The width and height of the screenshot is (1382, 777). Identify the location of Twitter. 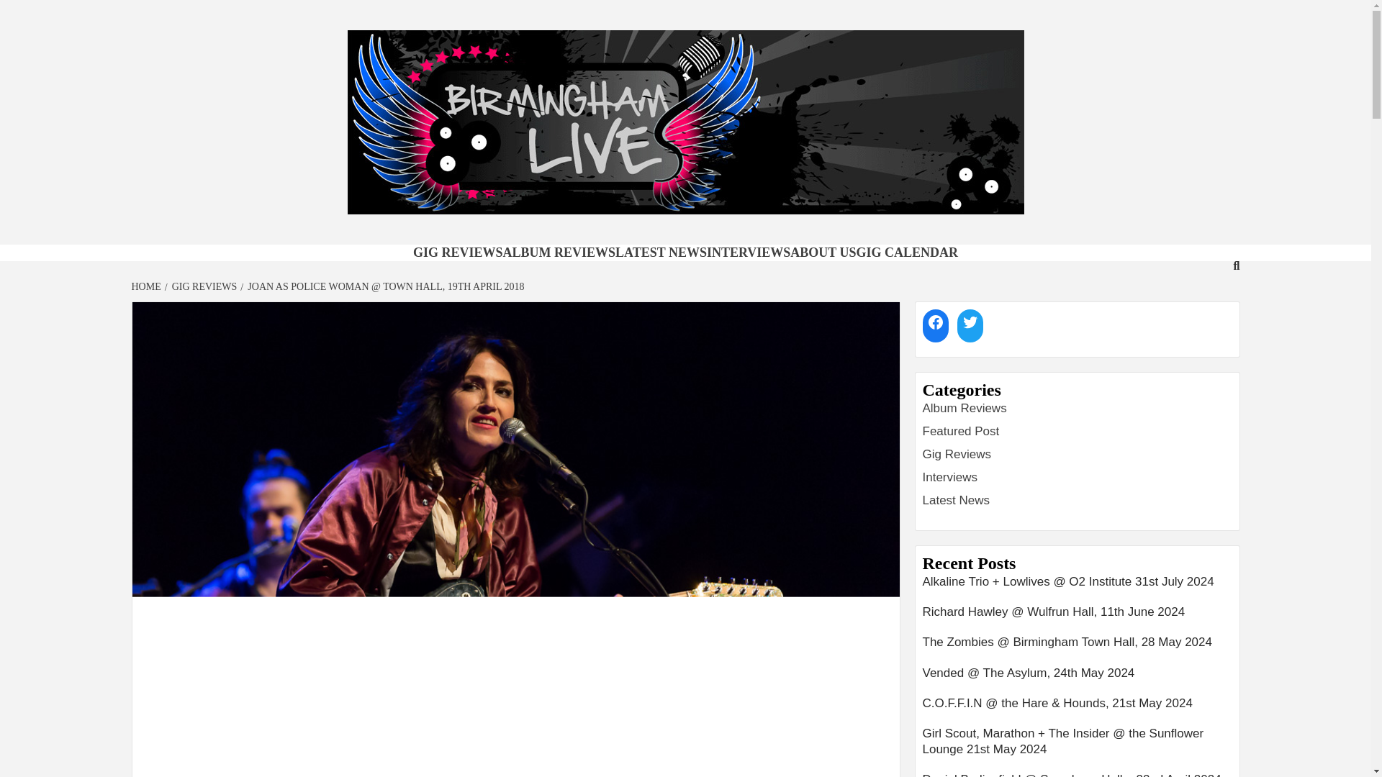
(970, 322).